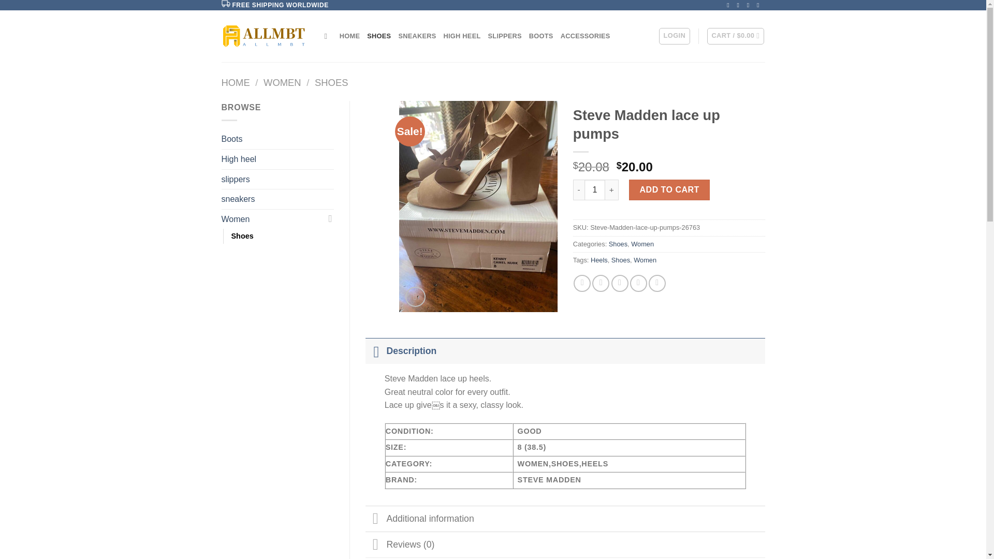 This screenshot has width=994, height=559. Describe the element at coordinates (242, 236) in the screenshot. I see `Shoes` at that location.